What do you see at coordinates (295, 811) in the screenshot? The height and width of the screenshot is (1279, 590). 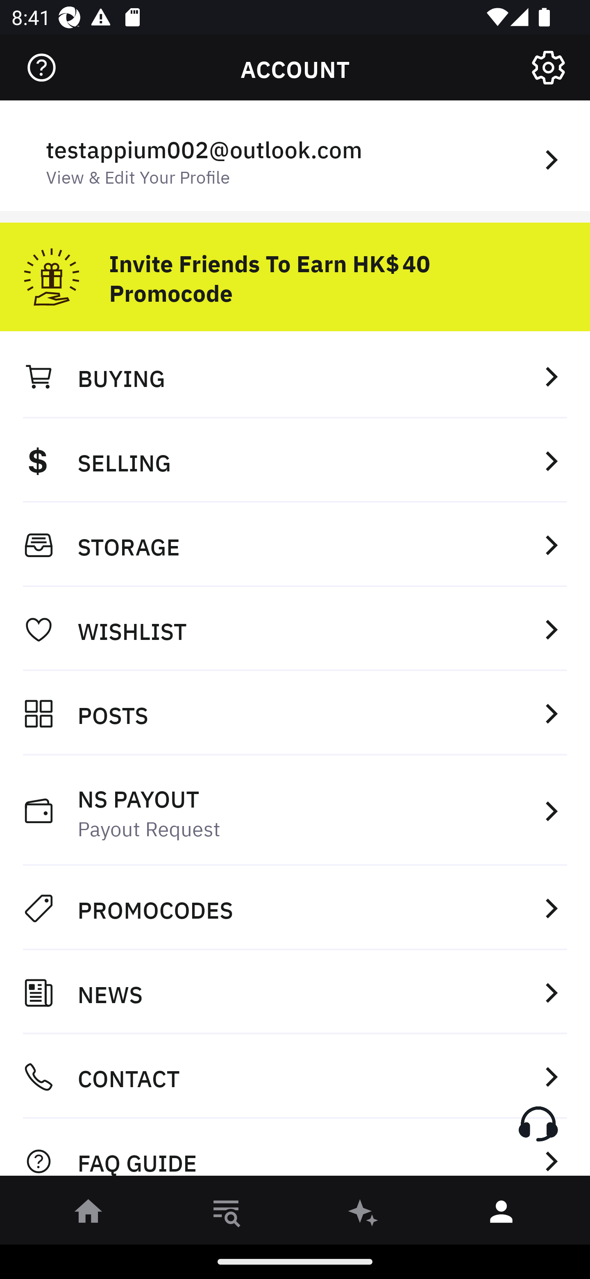 I see ` 0 NS PAYOUT Payout Request ` at bounding box center [295, 811].